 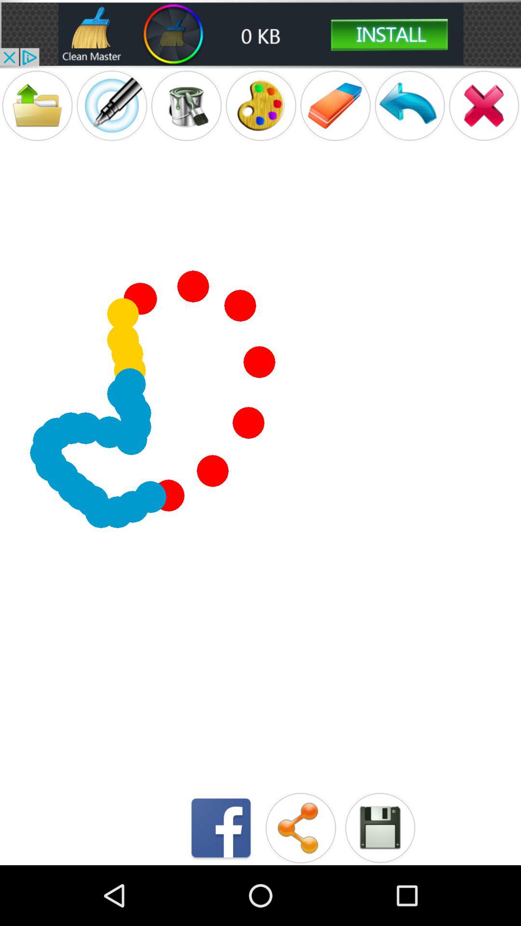 What do you see at coordinates (112, 105) in the screenshot?
I see `pencil` at bounding box center [112, 105].